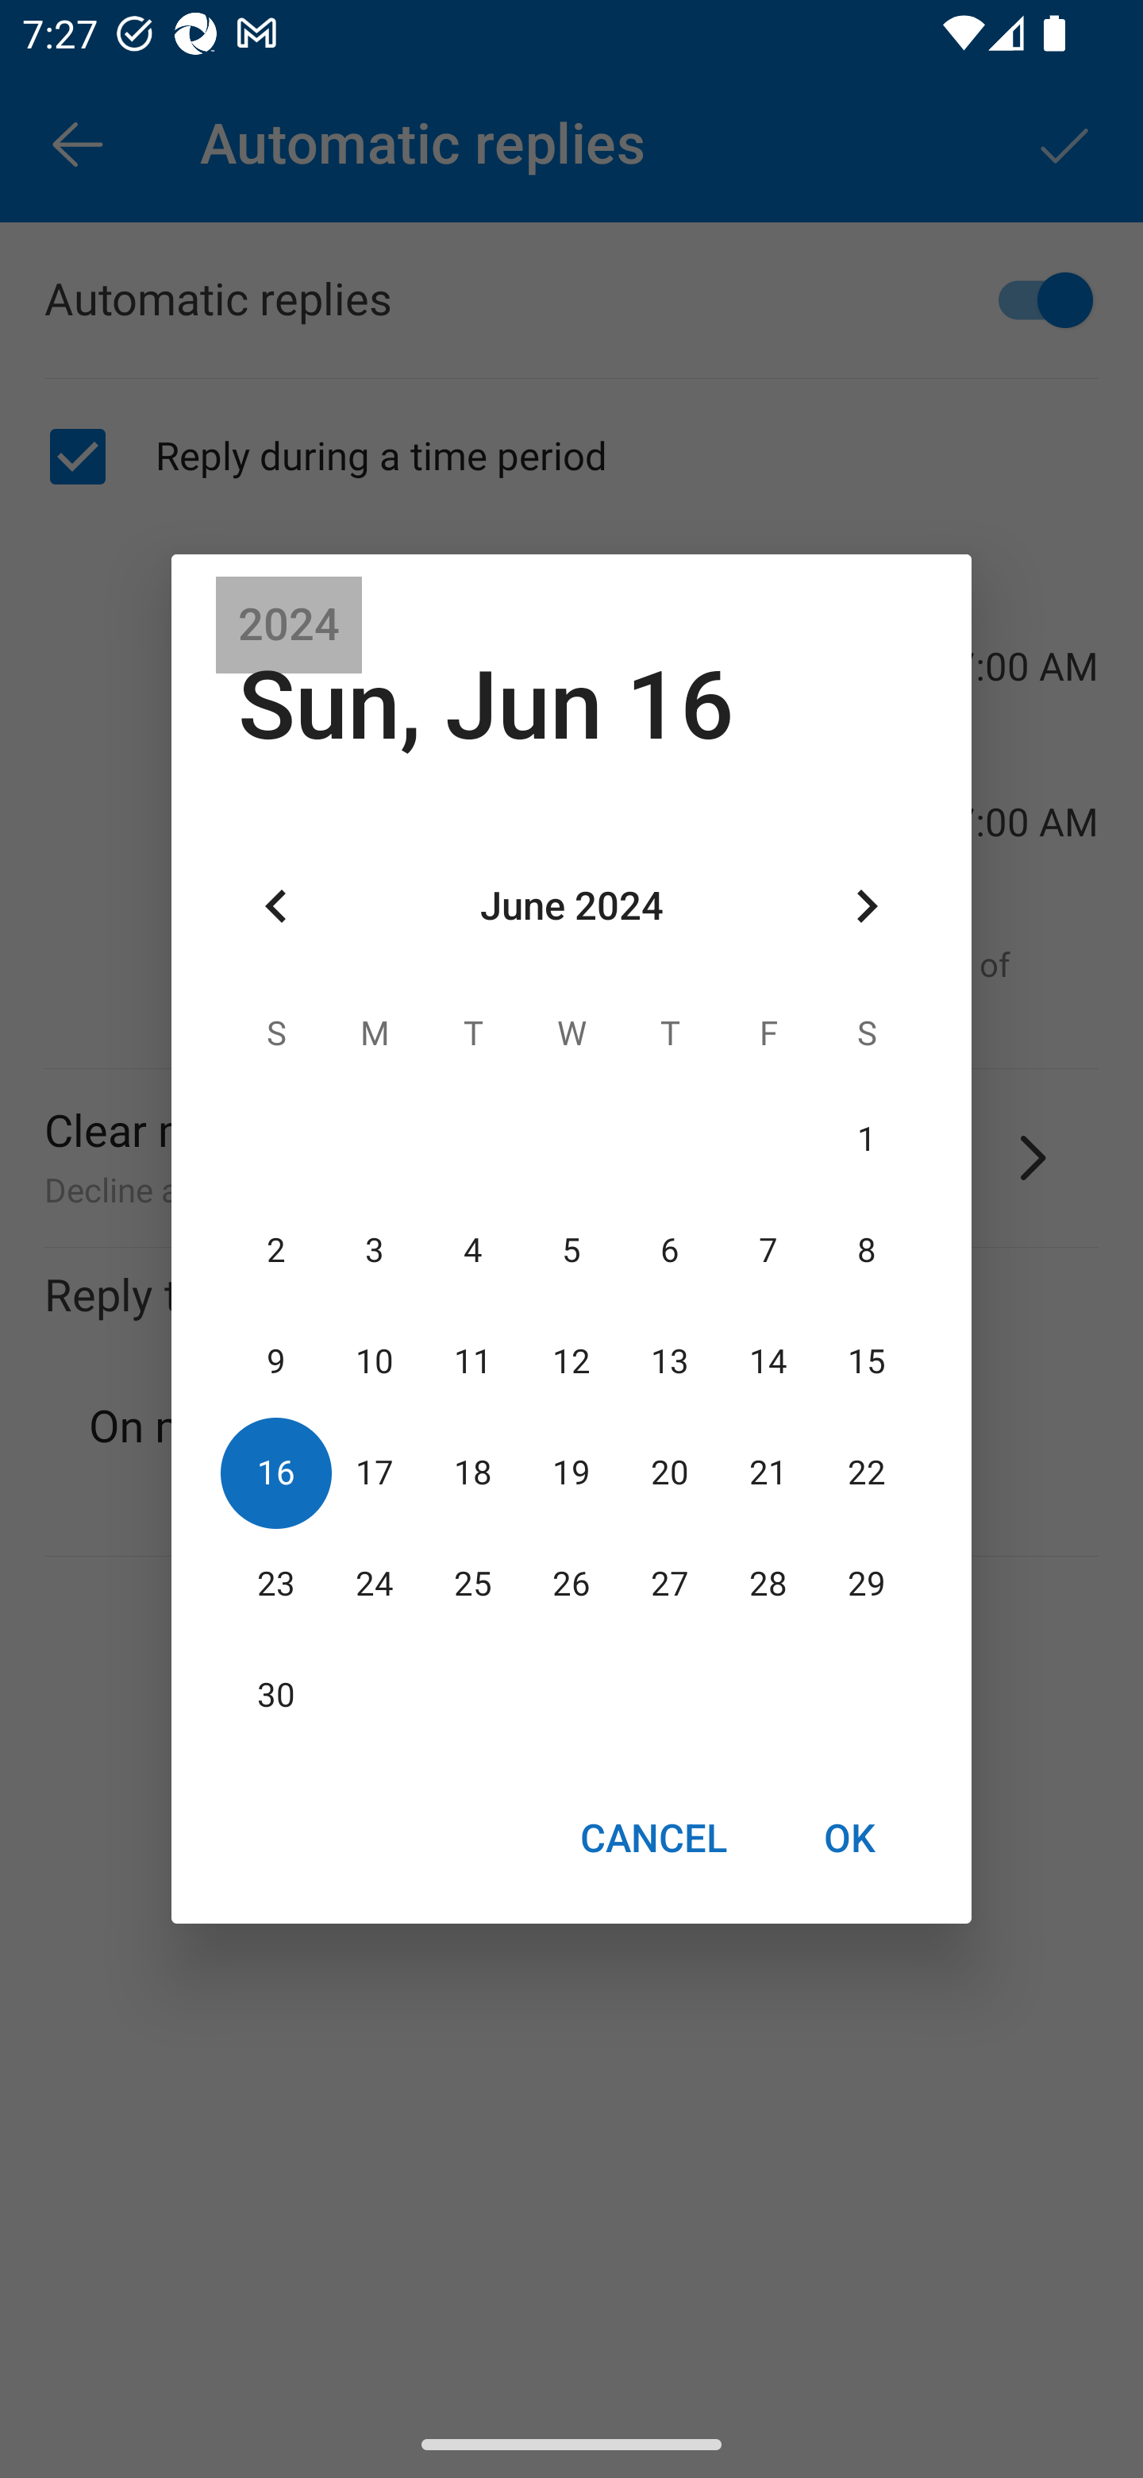  Describe the element at coordinates (473, 1473) in the screenshot. I see `18 18 June 2024` at that location.